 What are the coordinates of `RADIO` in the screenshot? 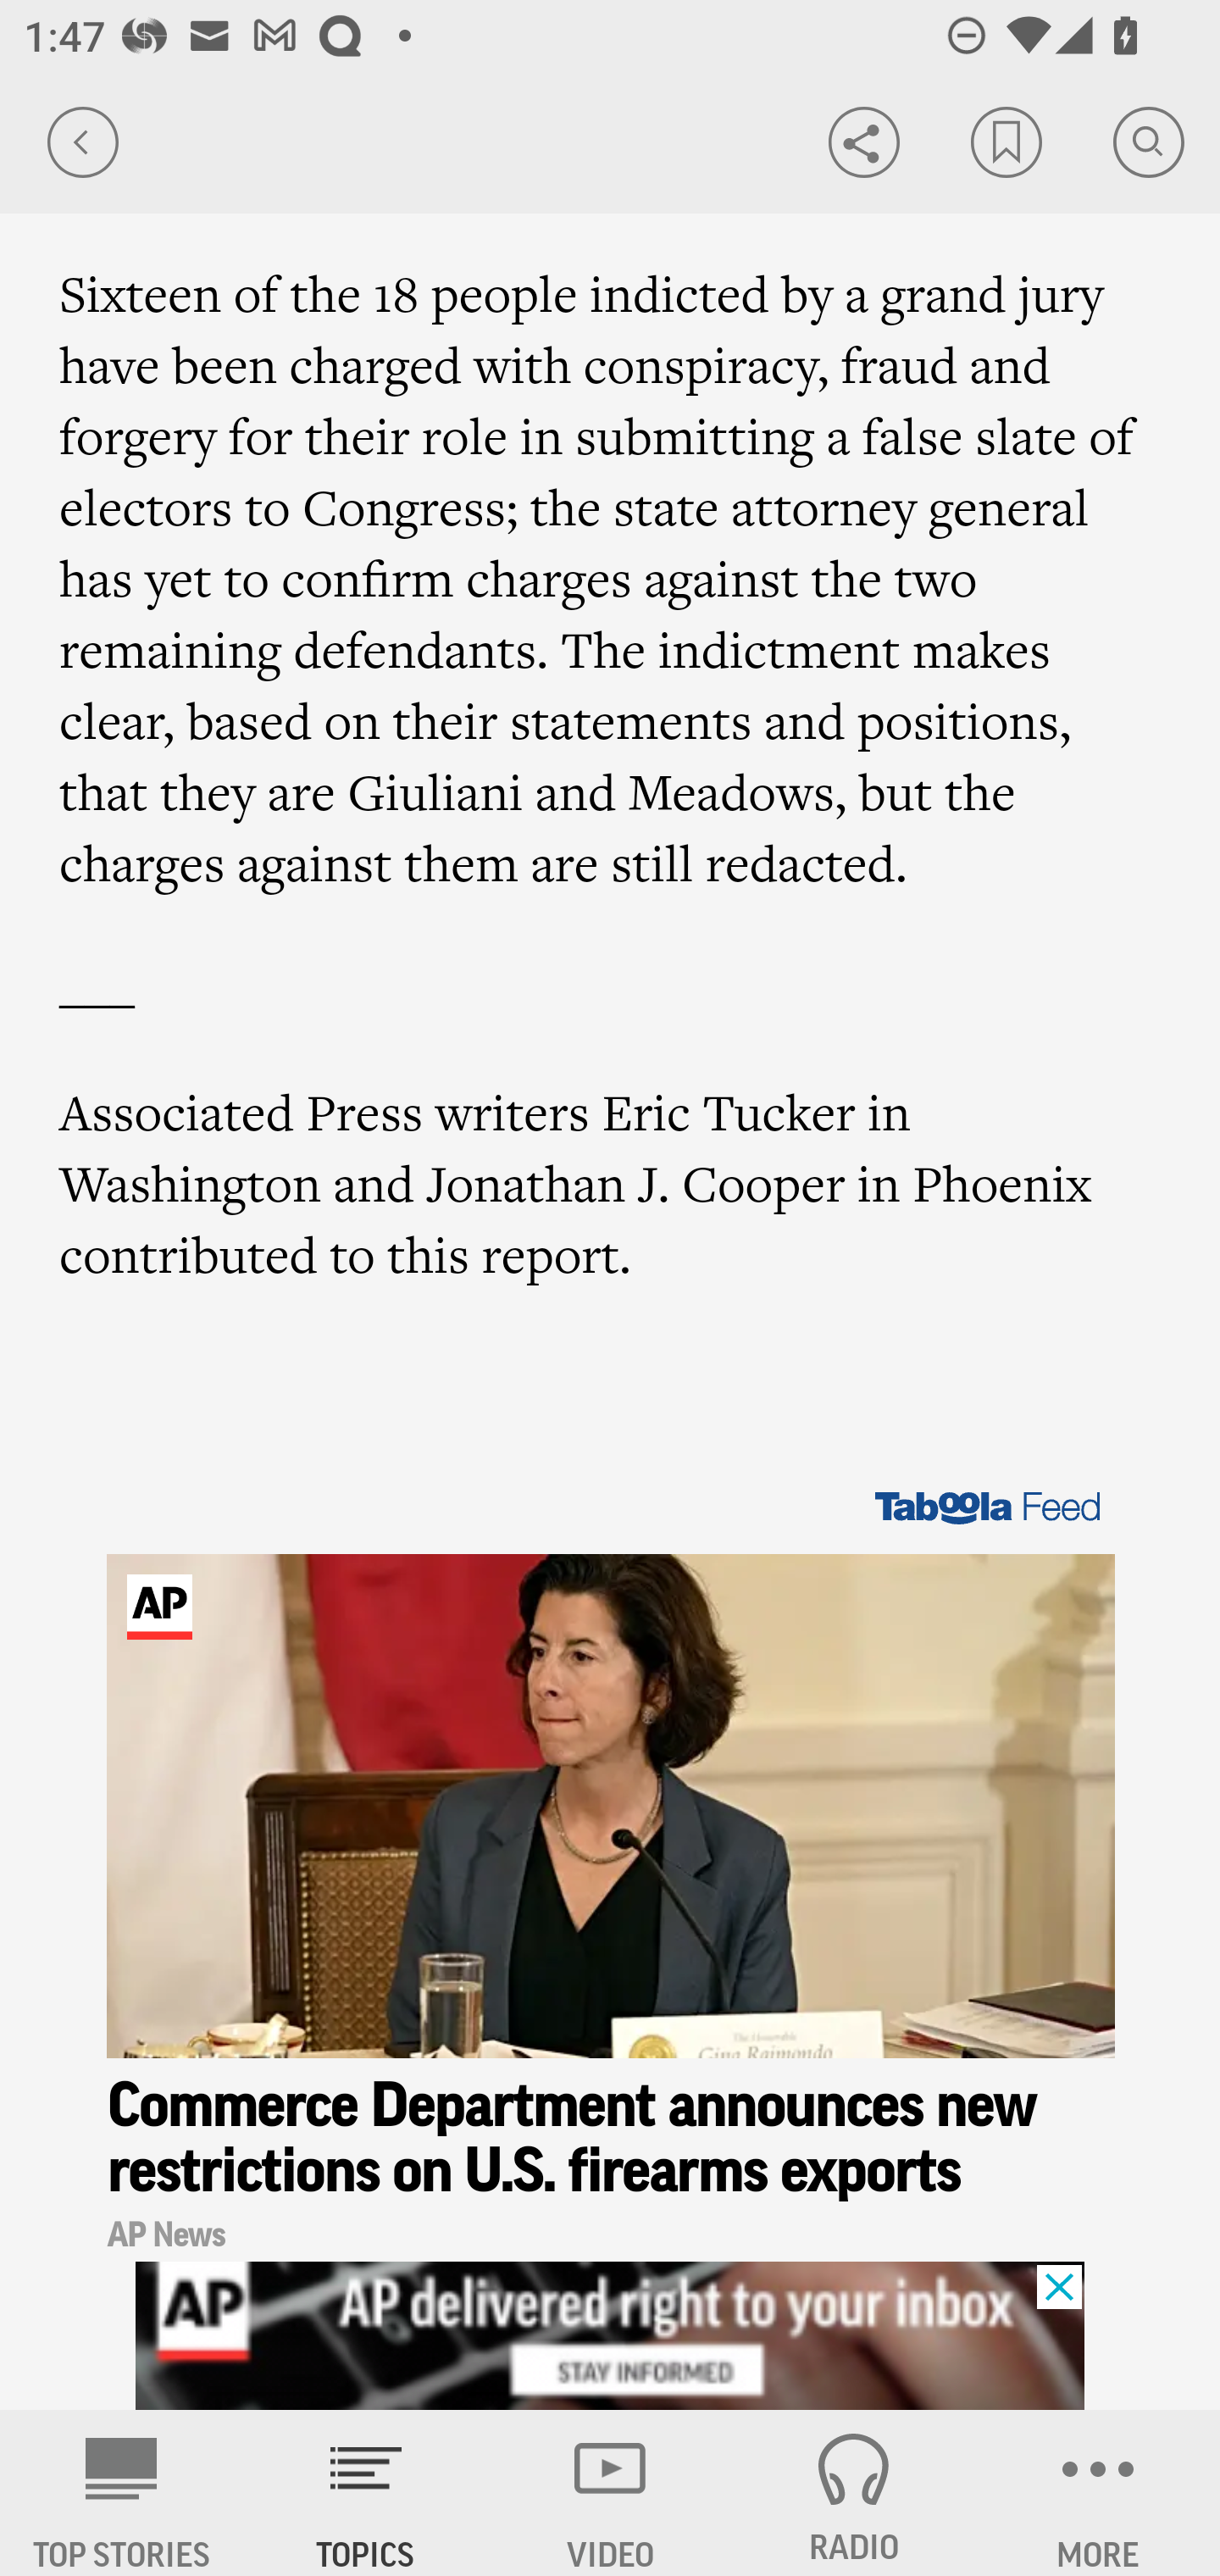 It's located at (854, 2493).